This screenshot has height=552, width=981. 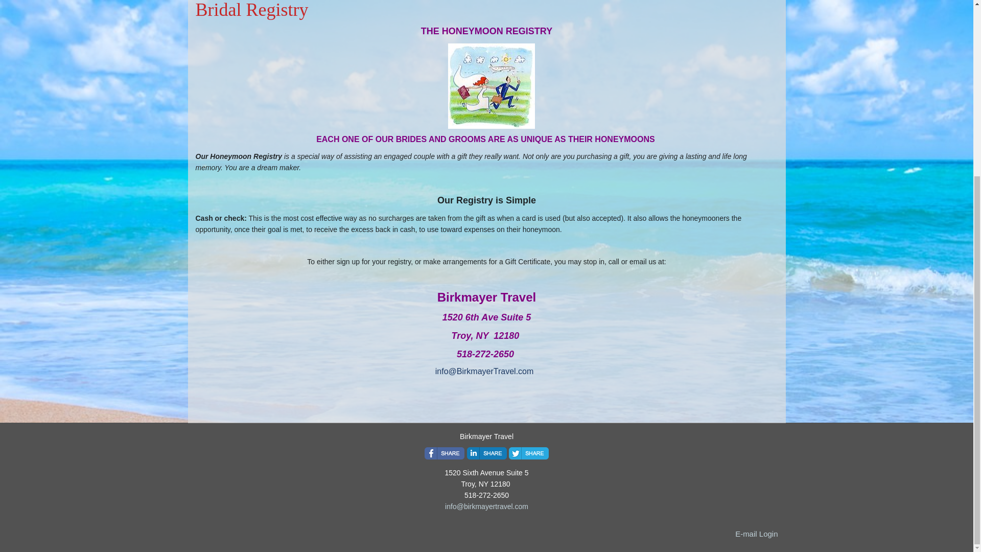 I want to click on Share this page to Twitter, so click(x=528, y=453).